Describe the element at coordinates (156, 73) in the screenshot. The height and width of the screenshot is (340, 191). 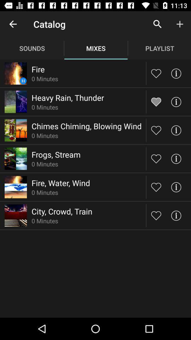
I see `like/save` at that location.